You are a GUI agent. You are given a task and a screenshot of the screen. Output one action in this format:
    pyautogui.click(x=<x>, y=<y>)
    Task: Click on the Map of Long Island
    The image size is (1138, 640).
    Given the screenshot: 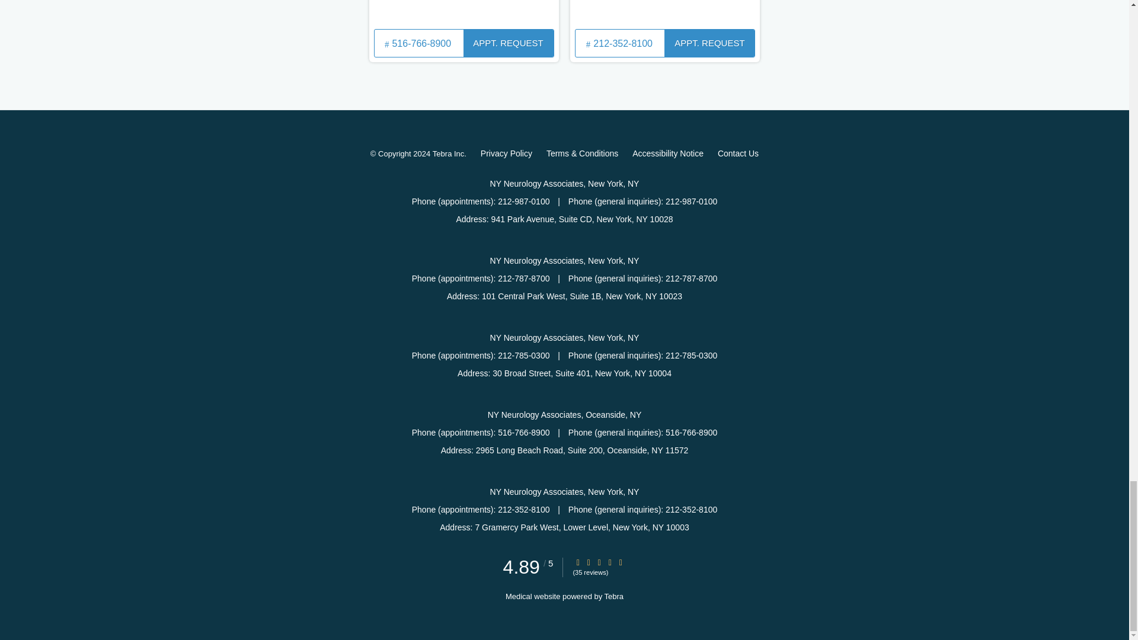 What is the action you would take?
    pyautogui.click(x=463, y=13)
    